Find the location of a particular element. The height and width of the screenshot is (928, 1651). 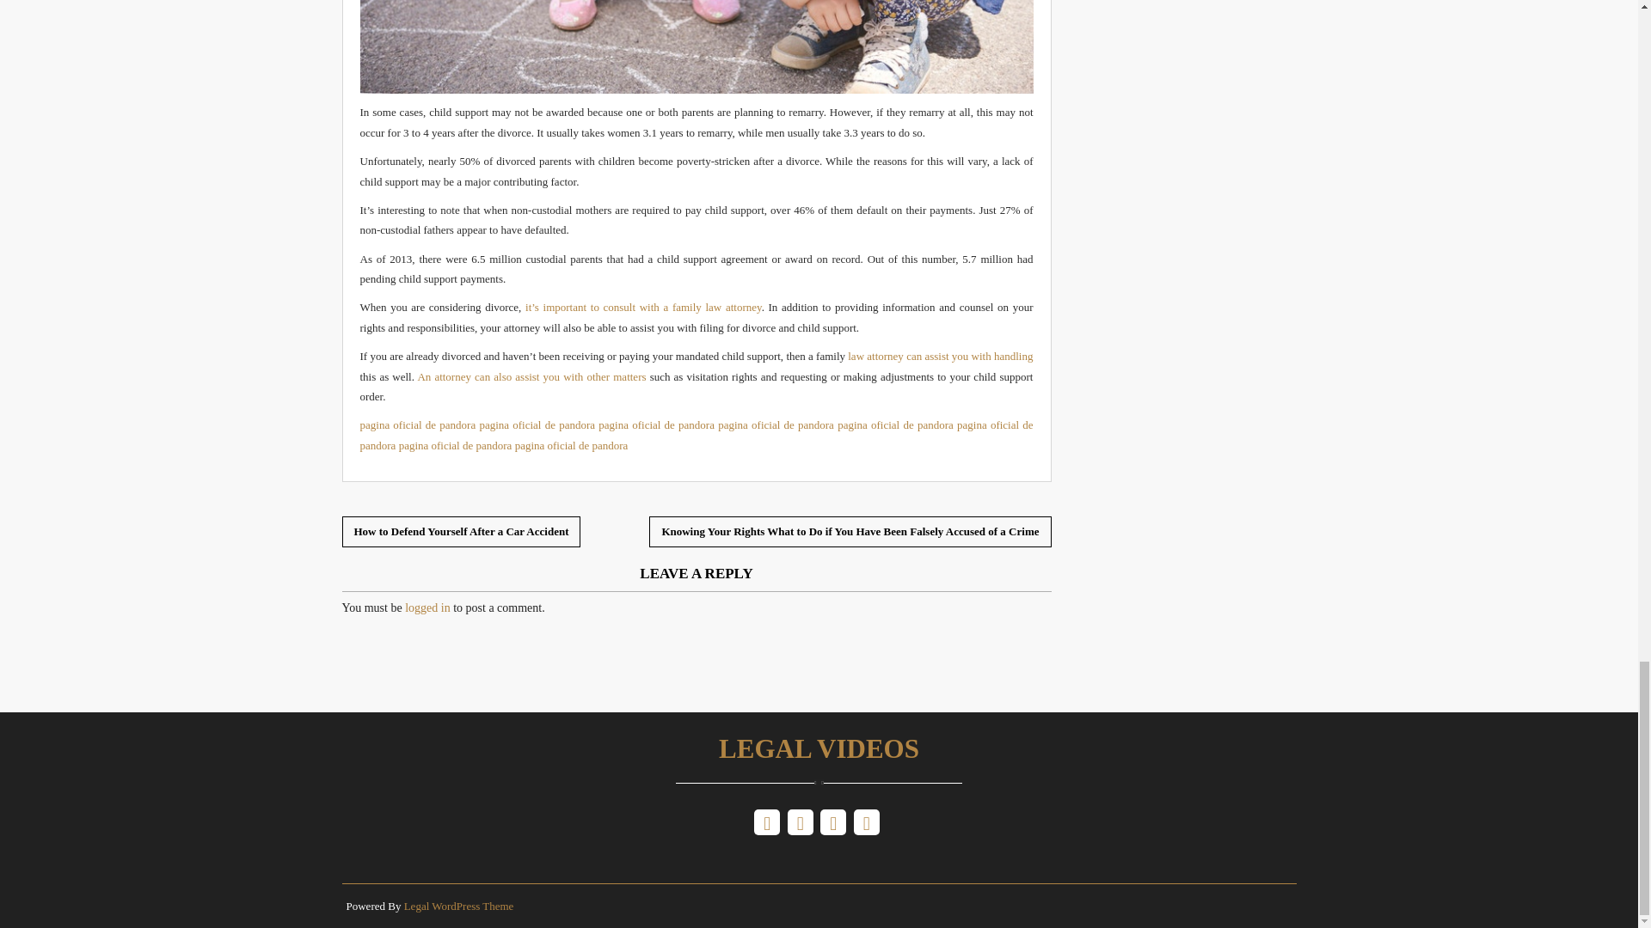

pagina oficial de pandora is located at coordinates (895, 424).